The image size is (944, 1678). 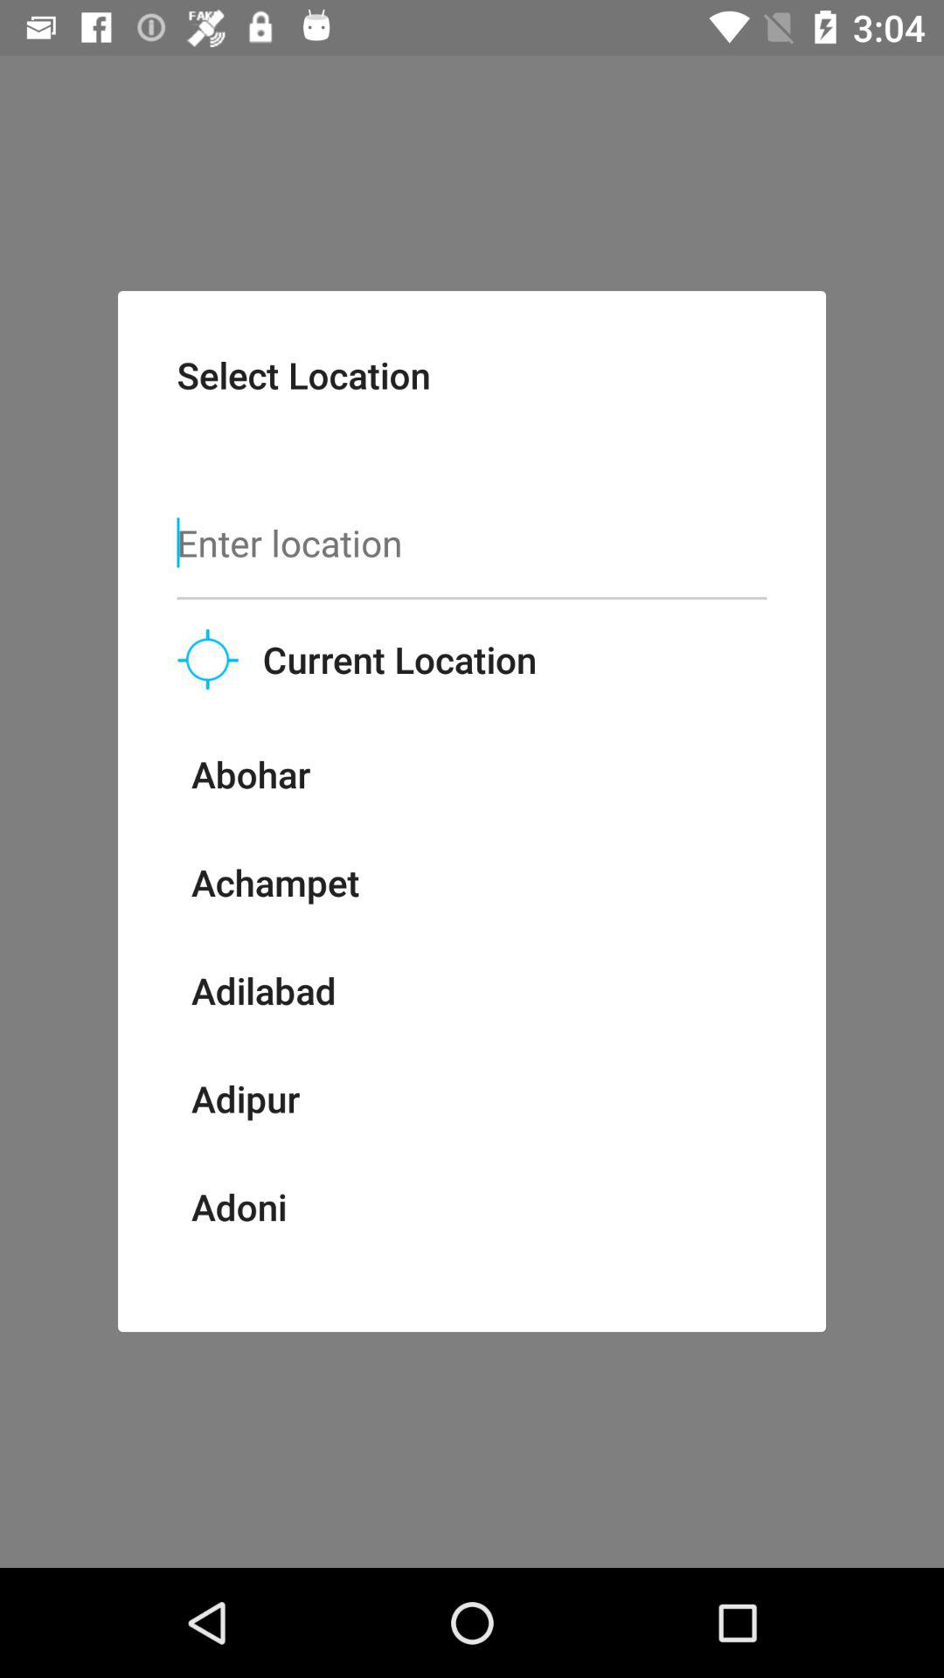 I want to click on swipe to the achampet icon, so click(x=274, y=882).